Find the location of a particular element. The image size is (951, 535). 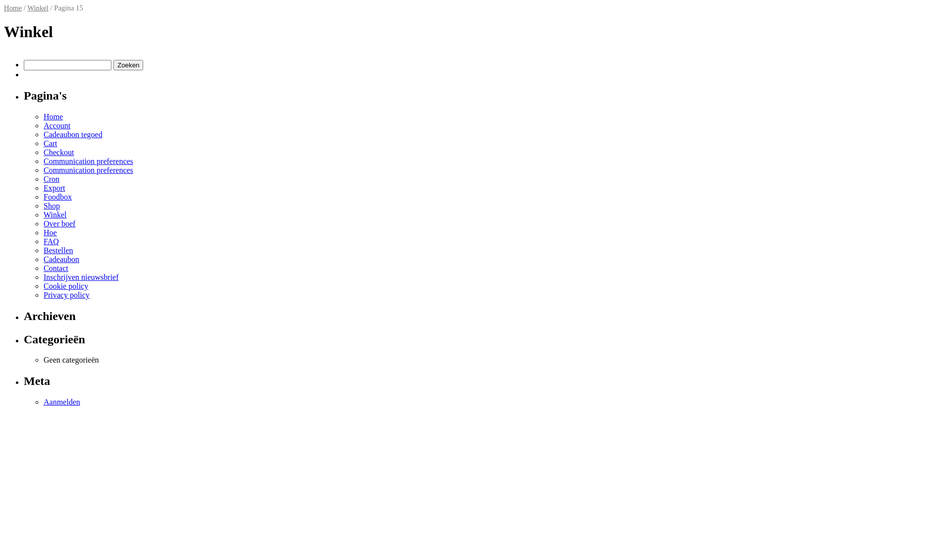

Privacy policy is located at coordinates (66, 295).